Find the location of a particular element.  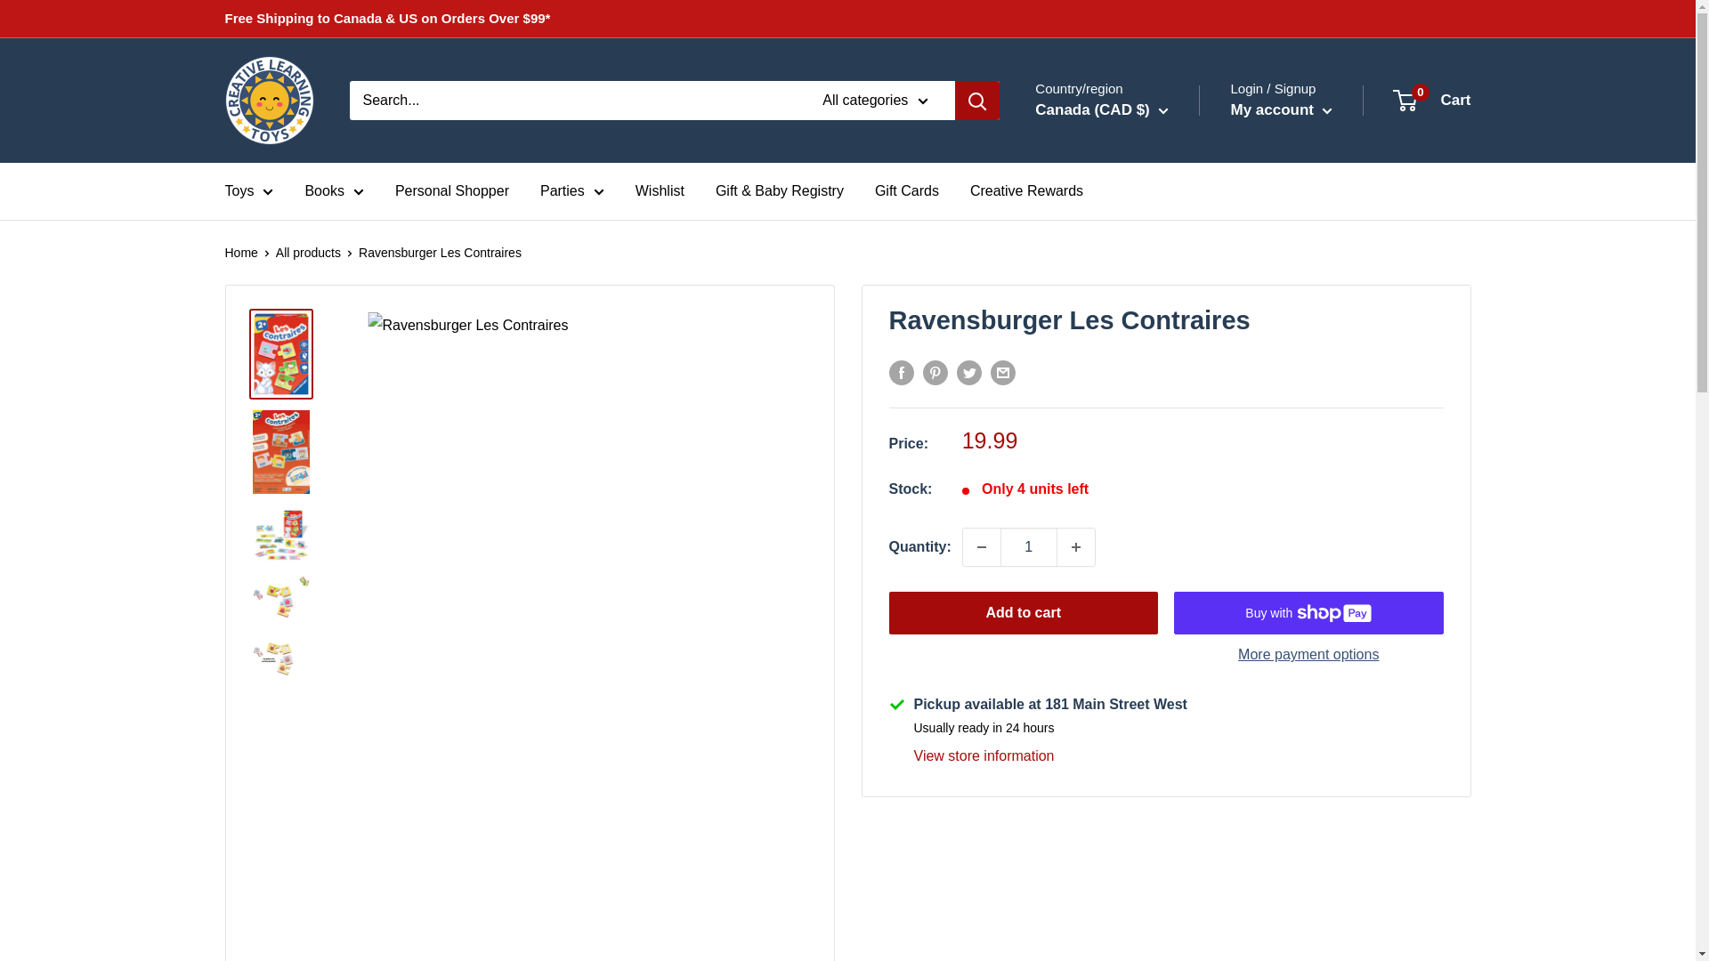

Increase quantity by 1 is located at coordinates (1076, 547).